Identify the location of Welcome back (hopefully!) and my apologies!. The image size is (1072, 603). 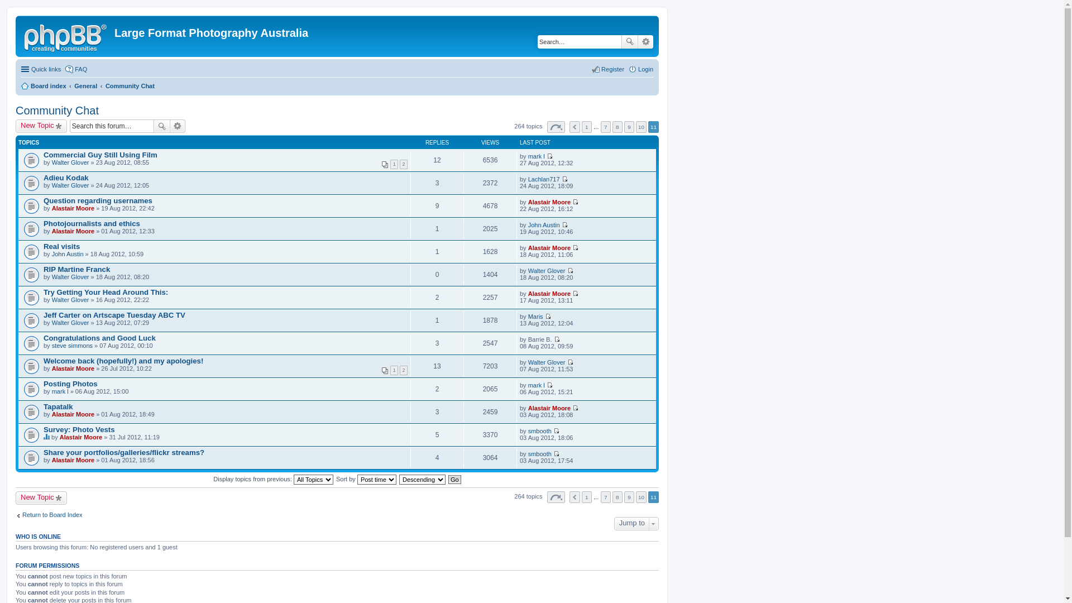
(123, 361).